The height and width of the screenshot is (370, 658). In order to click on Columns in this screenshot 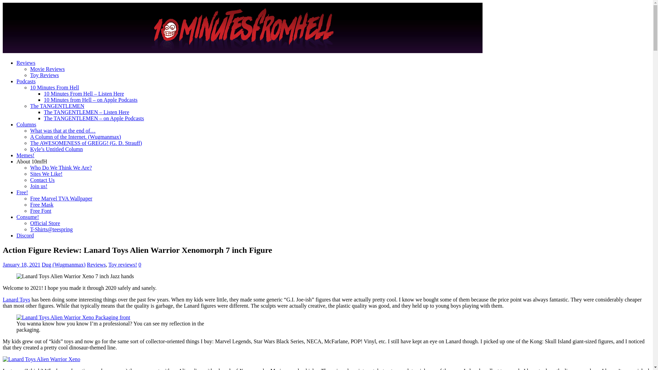, I will do `click(26, 125)`.